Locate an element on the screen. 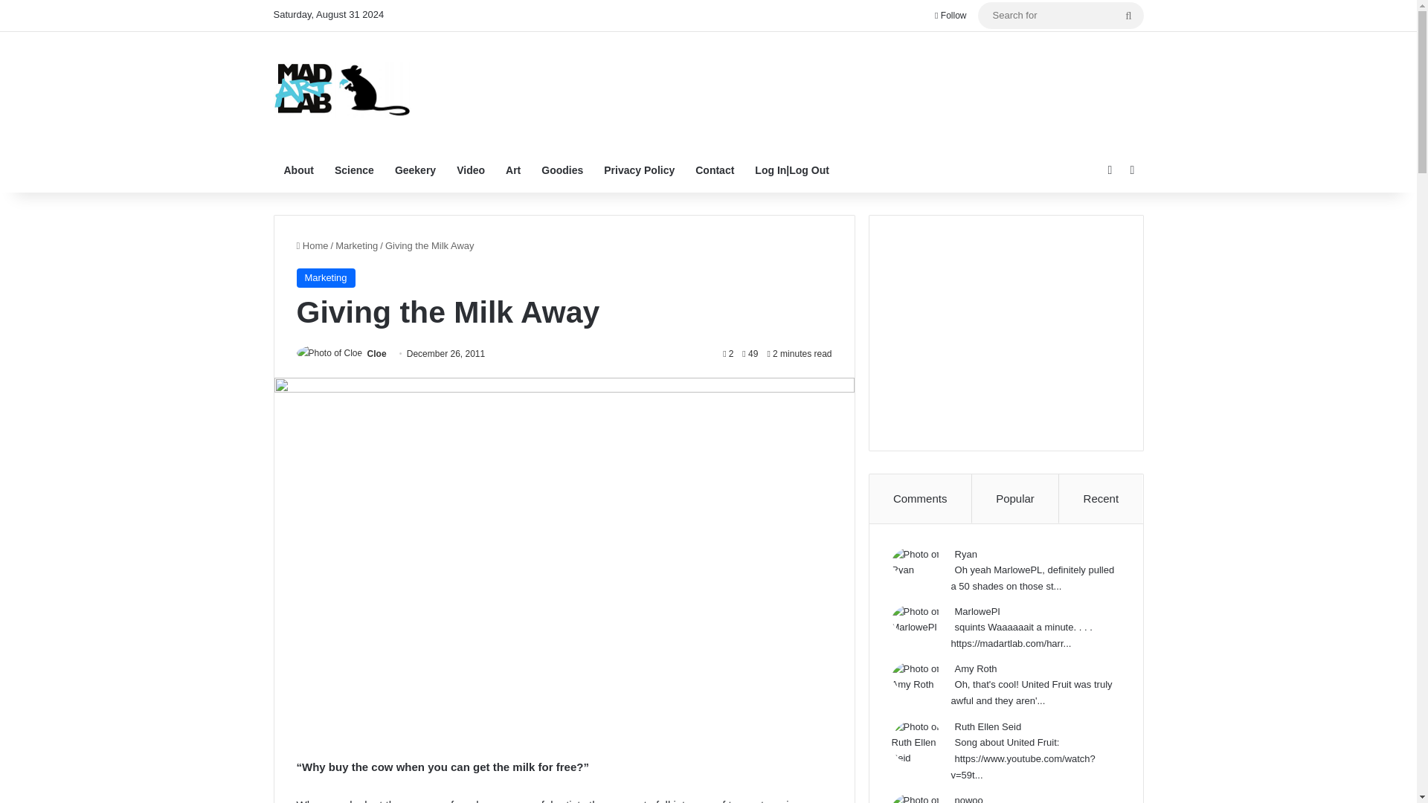 The width and height of the screenshot is (1428, 803). Marketing is located at coordinates (357, 245).